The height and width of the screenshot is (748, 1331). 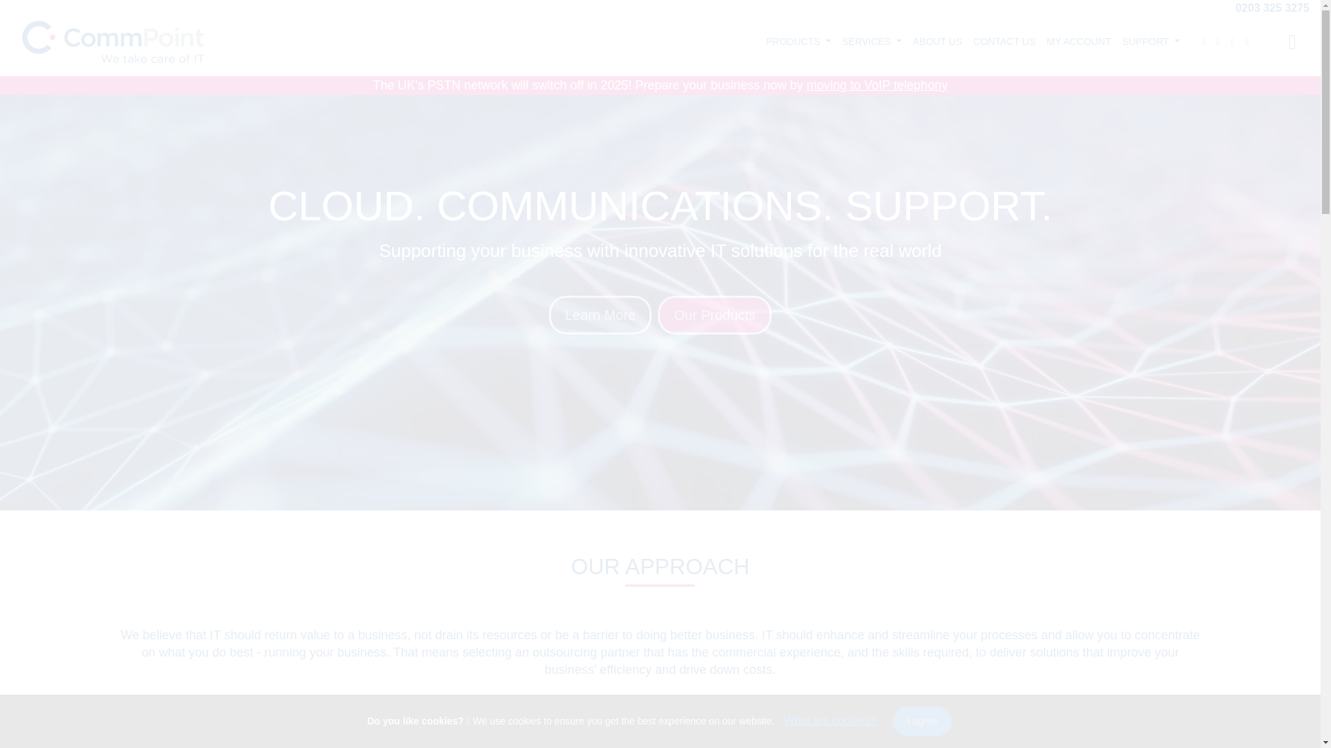 What do you see at coordinates (600, 314) in the screenshot?
I see `Learn More` at bounding box center [600, 314].